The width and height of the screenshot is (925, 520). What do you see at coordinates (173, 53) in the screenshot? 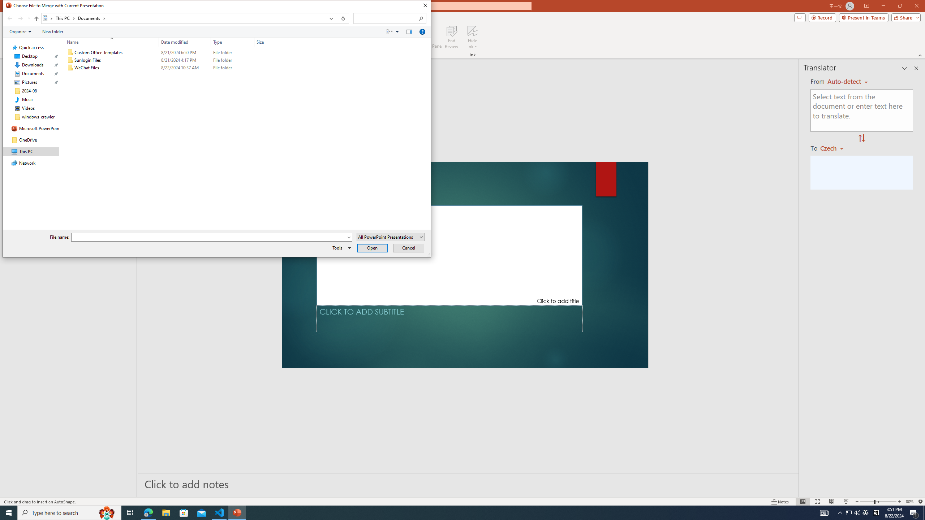
I see `Custom Office Templates` at bounding box center [173, 53].